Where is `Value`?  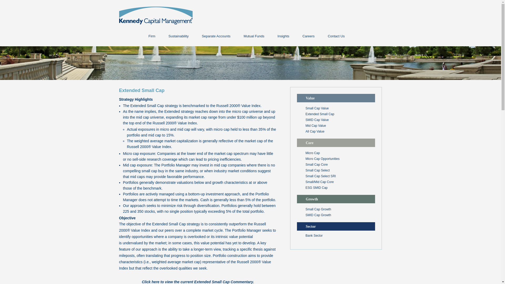 Value is located at coordinates (336, 98).